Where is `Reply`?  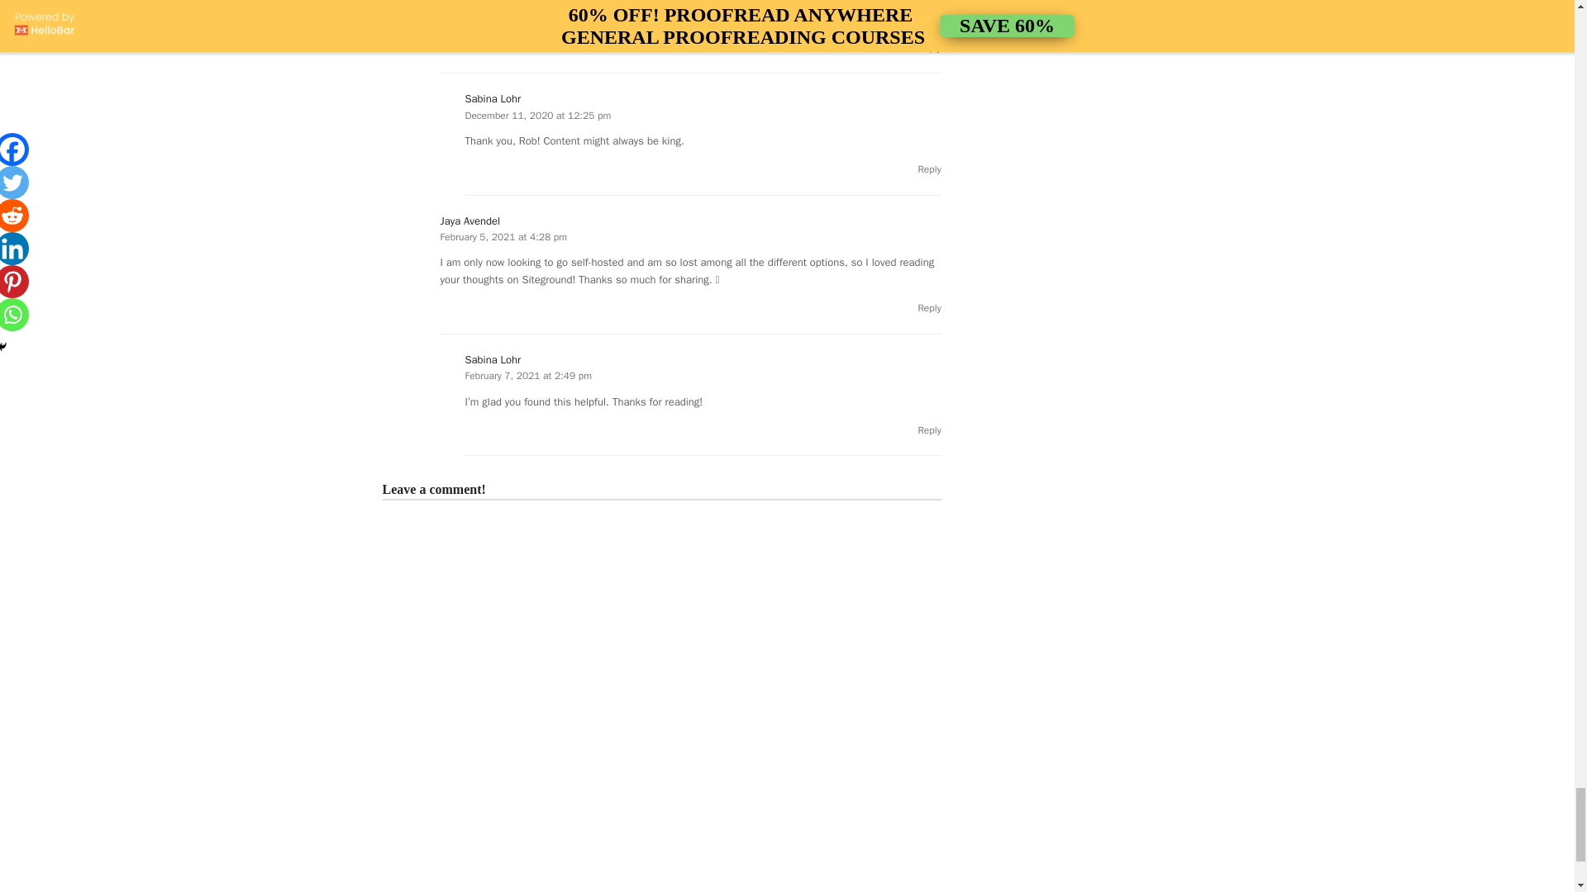 Reply is located at coordinates (929, 168).